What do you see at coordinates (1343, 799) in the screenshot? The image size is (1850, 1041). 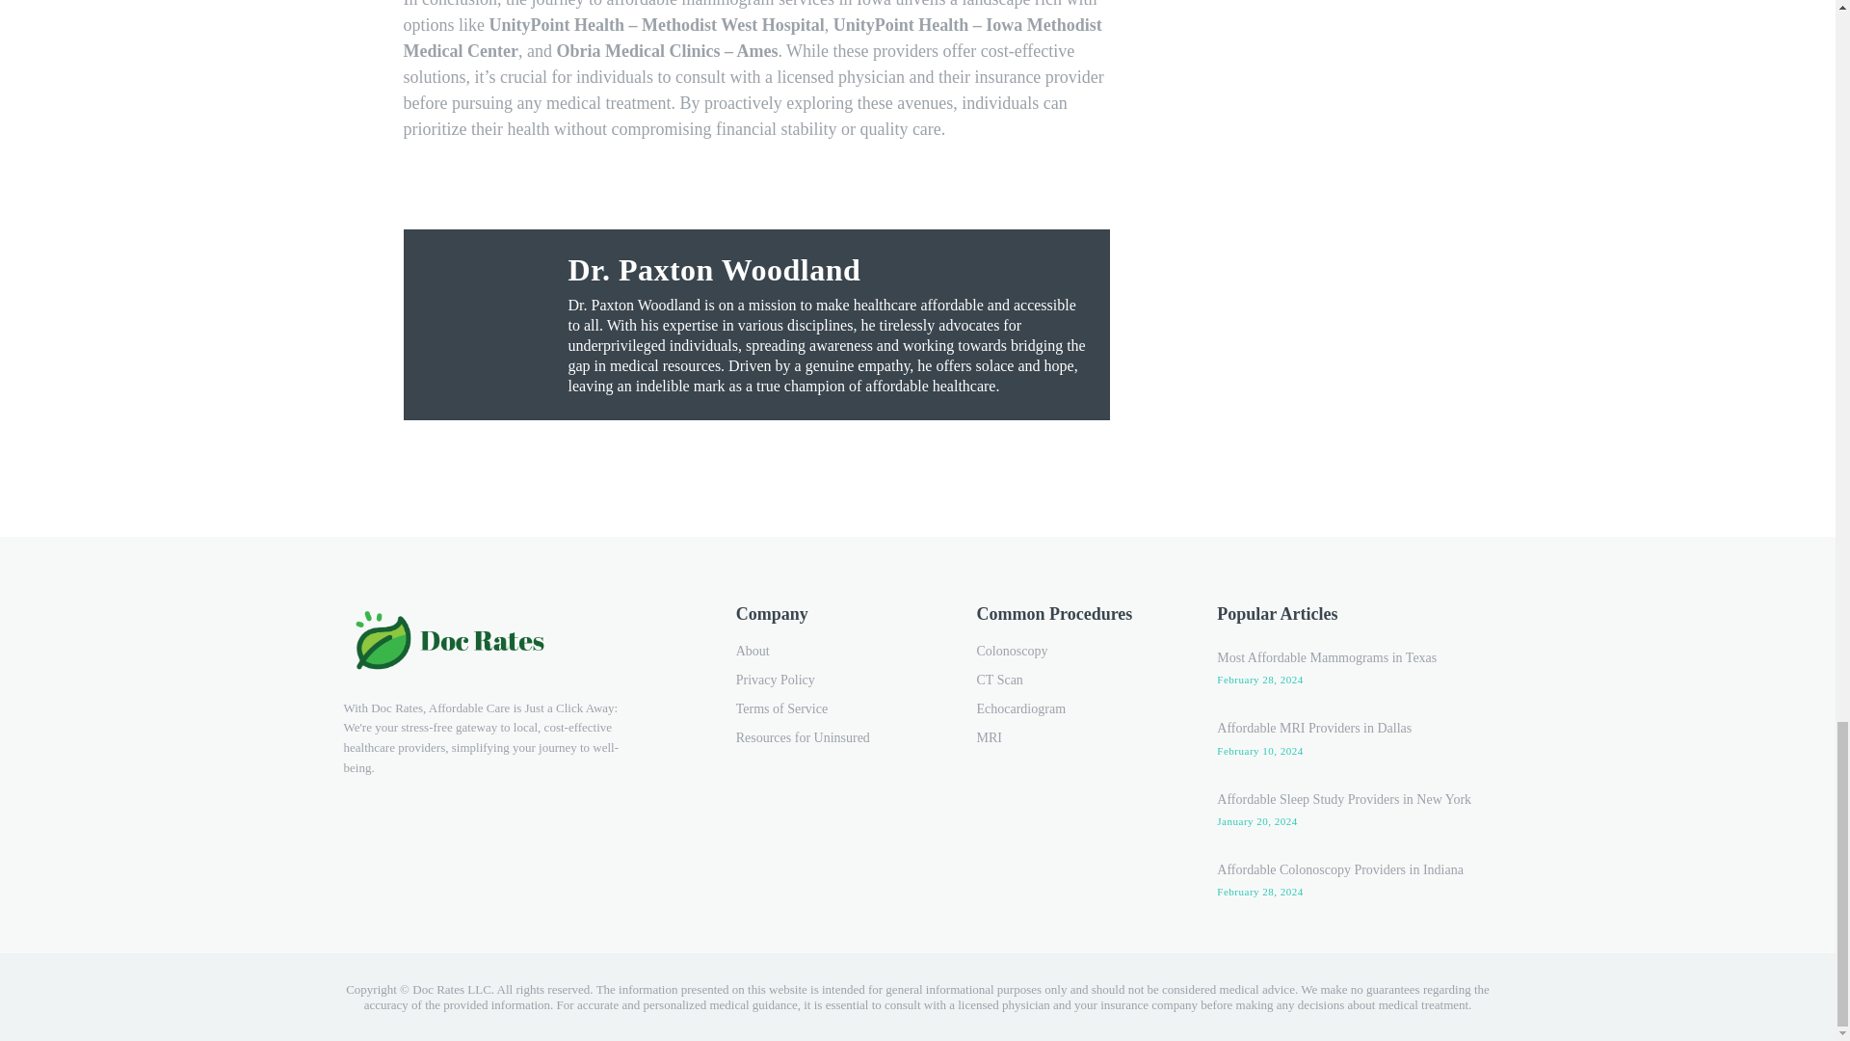 I see `Affordable Sleep Study Providers in New York` at bounding box center [1343, 799].